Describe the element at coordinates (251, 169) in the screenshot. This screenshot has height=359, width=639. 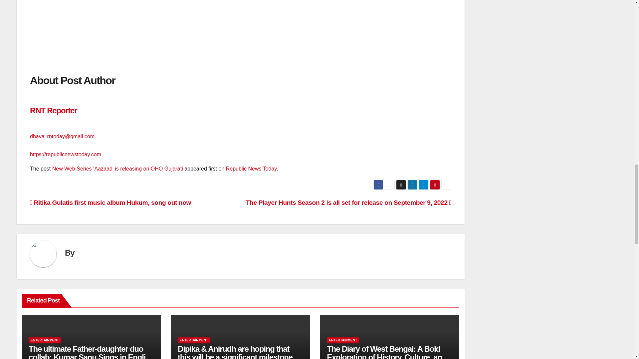
I see `Republic News Today` at that location.